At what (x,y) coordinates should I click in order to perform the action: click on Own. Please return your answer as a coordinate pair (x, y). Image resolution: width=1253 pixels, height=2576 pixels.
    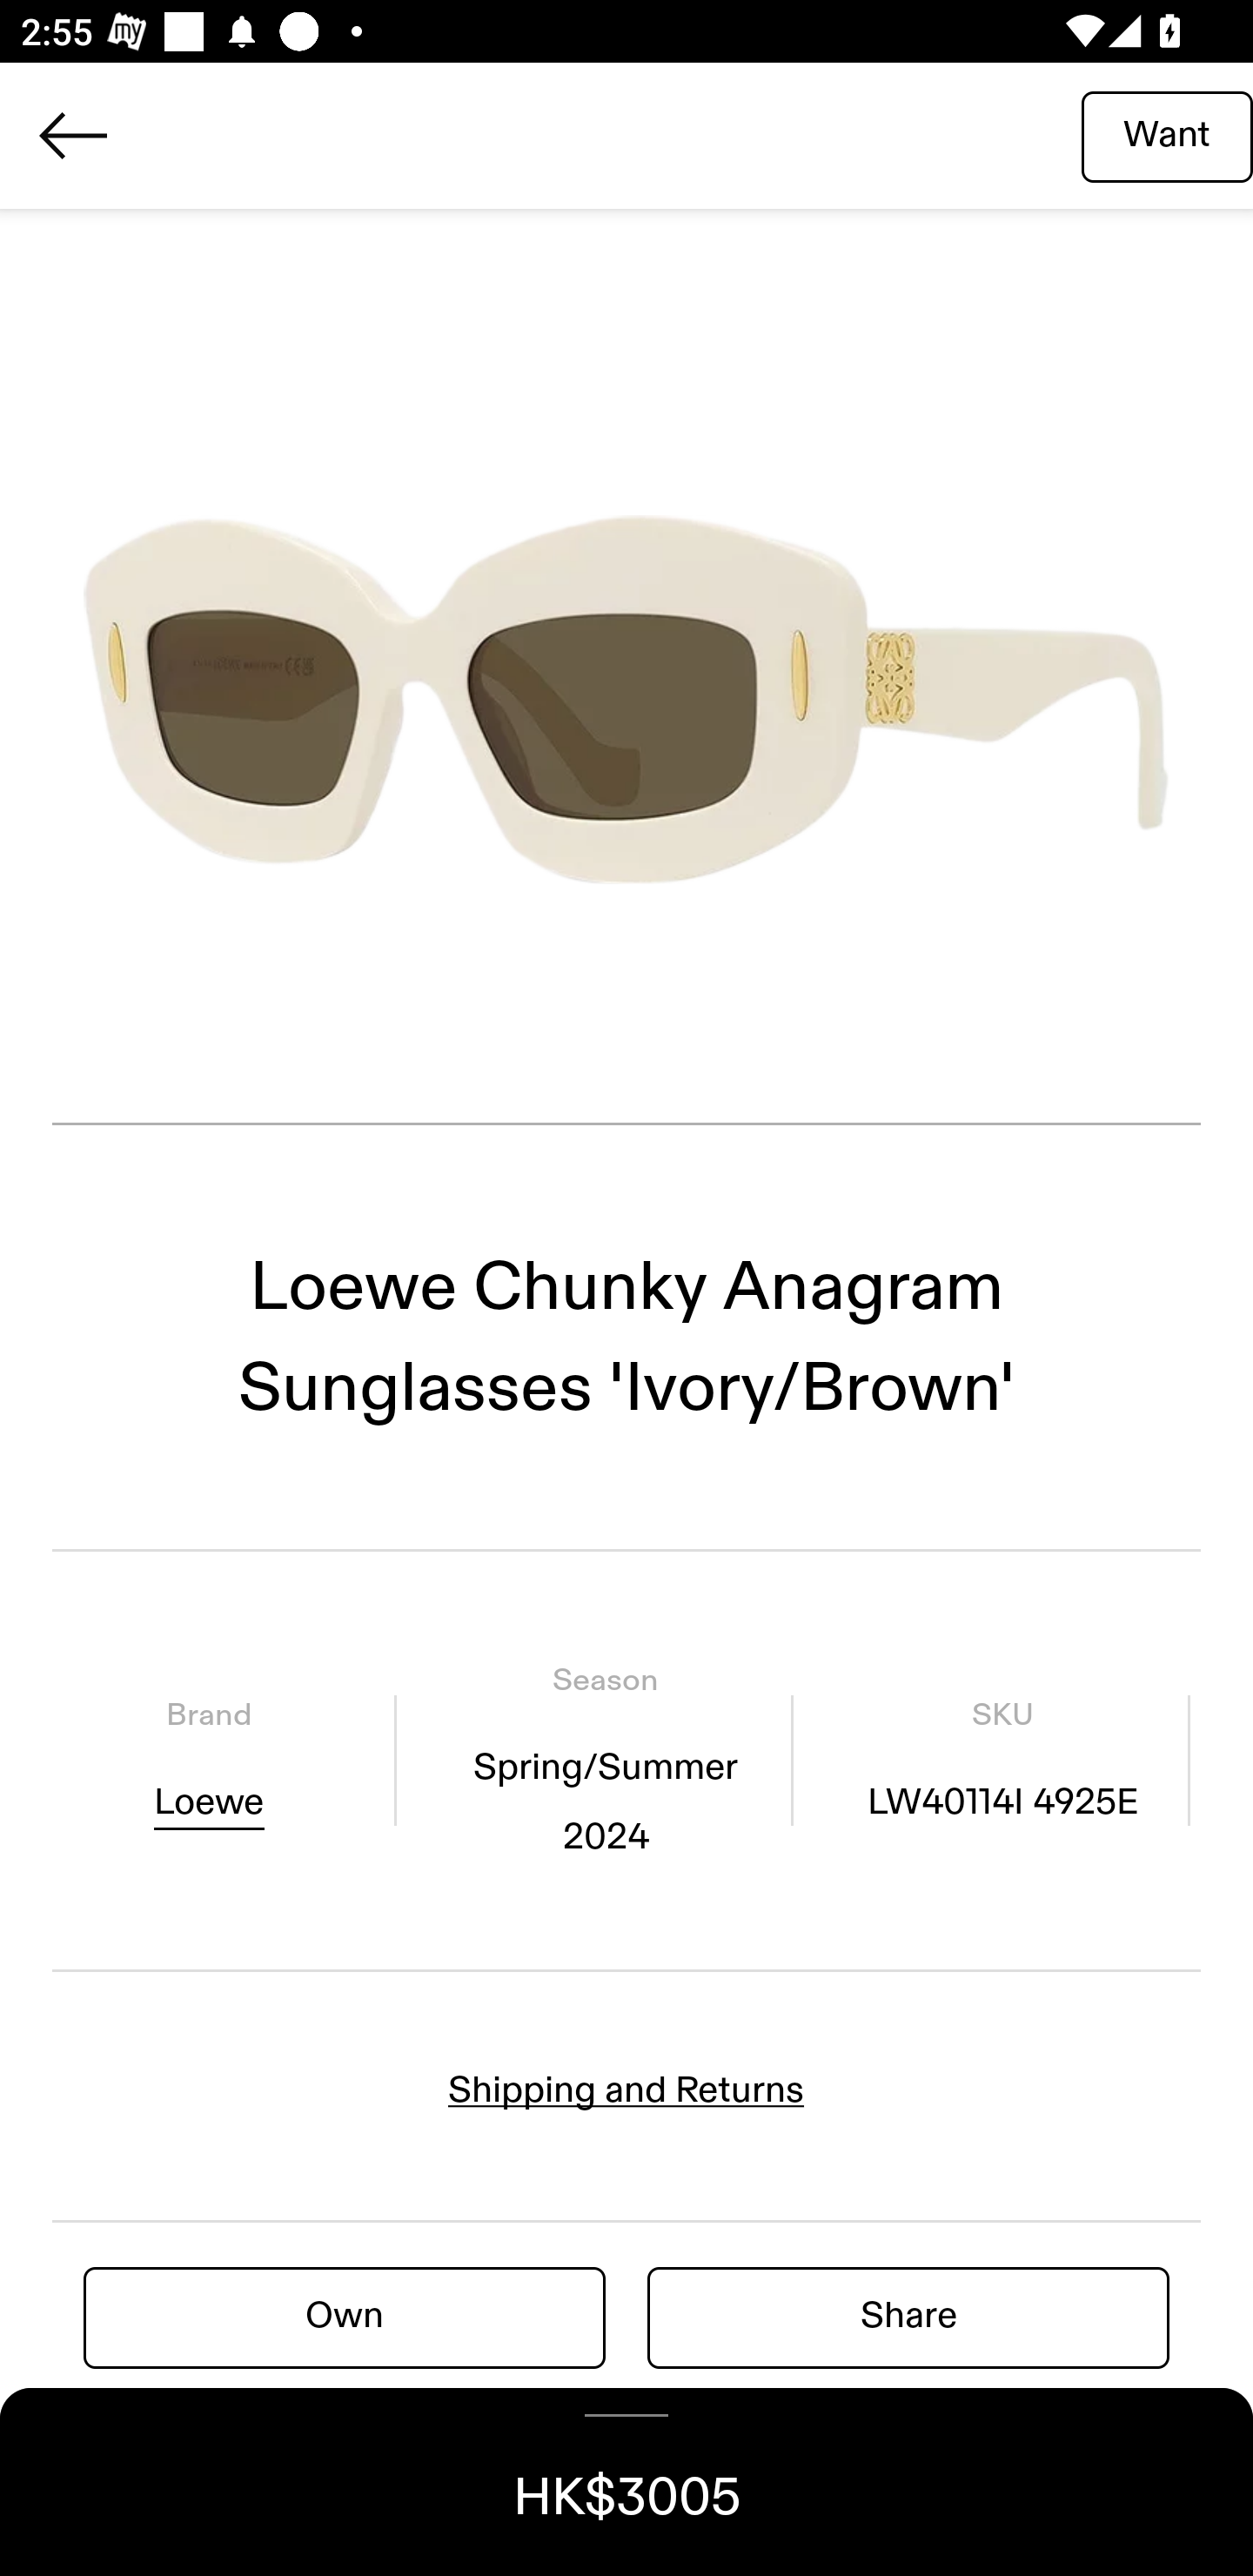
    Looking at the image, I should click on (345, 2317).